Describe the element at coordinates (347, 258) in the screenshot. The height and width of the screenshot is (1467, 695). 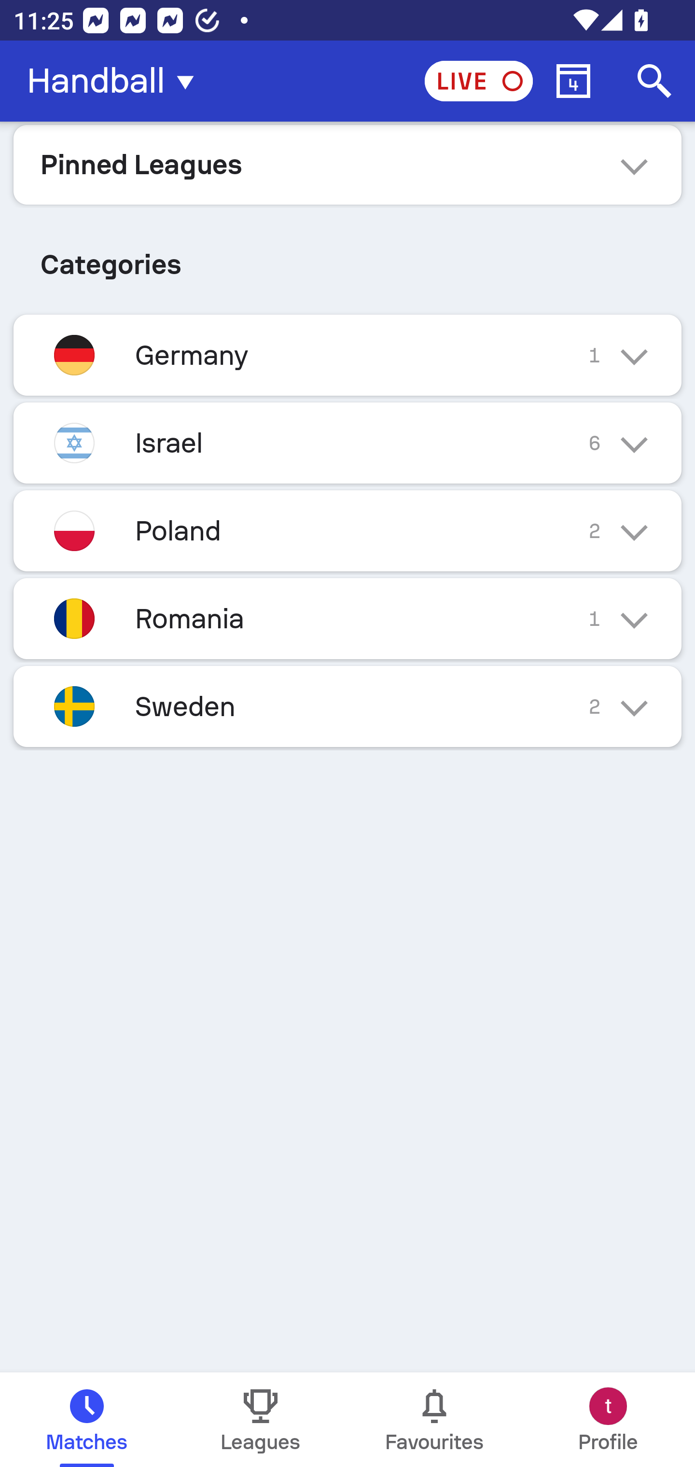
I see `Categories` at that location.